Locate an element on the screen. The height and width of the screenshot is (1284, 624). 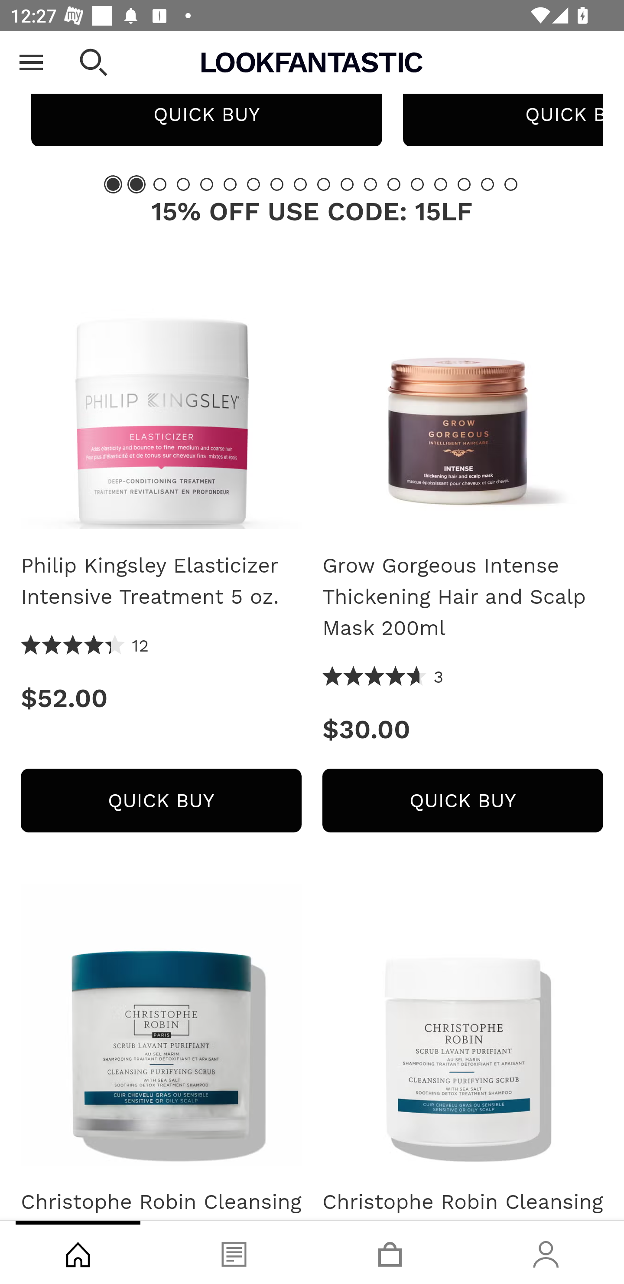
Slide 14 is located at coordinates (417, 184).